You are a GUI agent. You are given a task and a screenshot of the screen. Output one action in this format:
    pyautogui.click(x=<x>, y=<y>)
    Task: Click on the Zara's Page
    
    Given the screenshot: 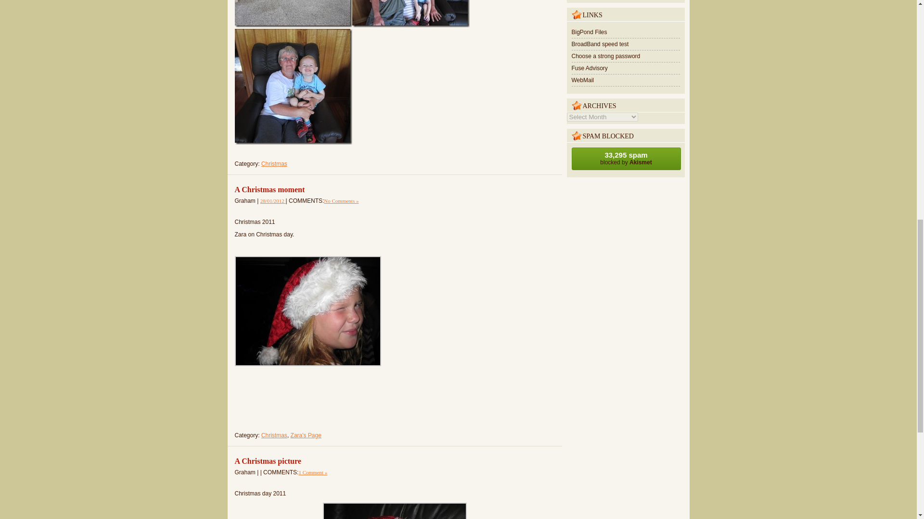 What is the action you would take?
    pyautogui.click(x=306, y=435)
    